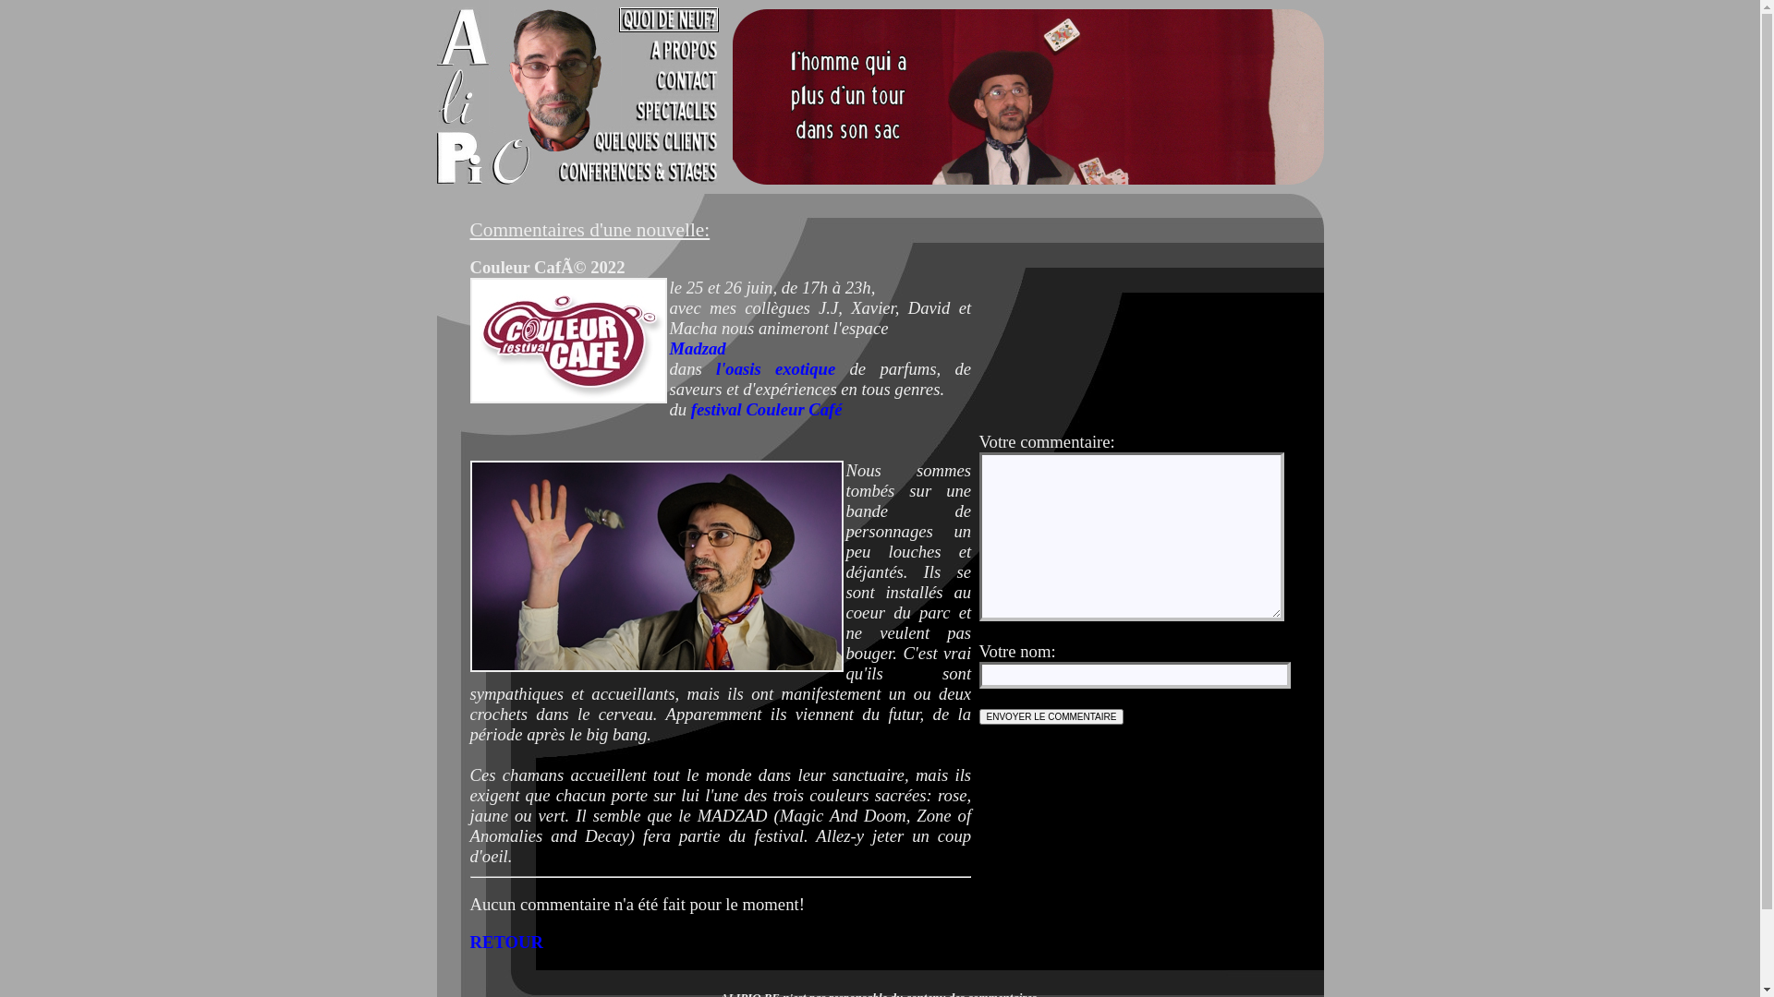 This screenshot has width=1774, height=997. Describe the element at coordinates (697, 349) in the screenshot. I see `Madzad` at that location.